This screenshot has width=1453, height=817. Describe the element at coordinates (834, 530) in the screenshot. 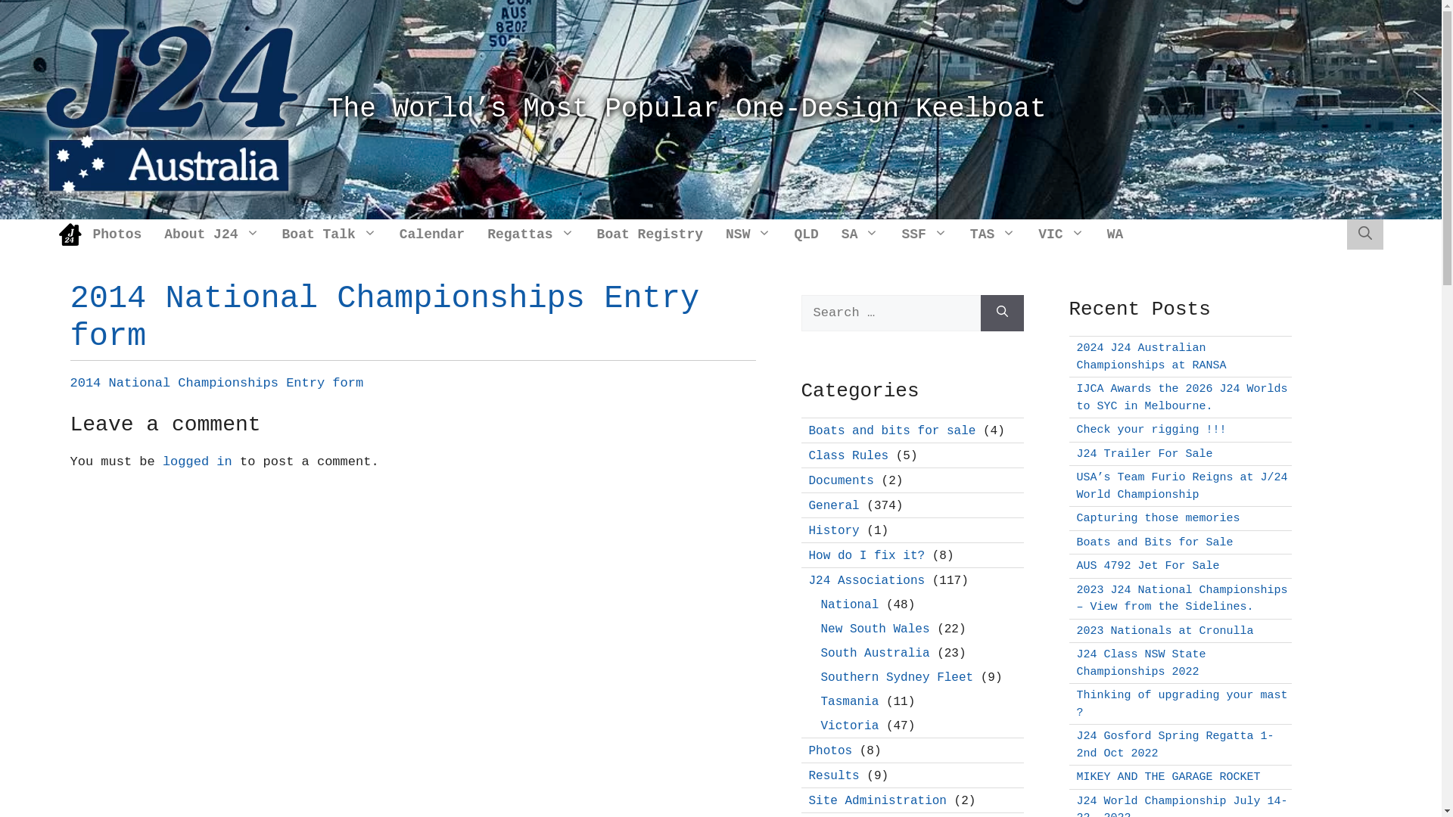

I see `History` at that location.